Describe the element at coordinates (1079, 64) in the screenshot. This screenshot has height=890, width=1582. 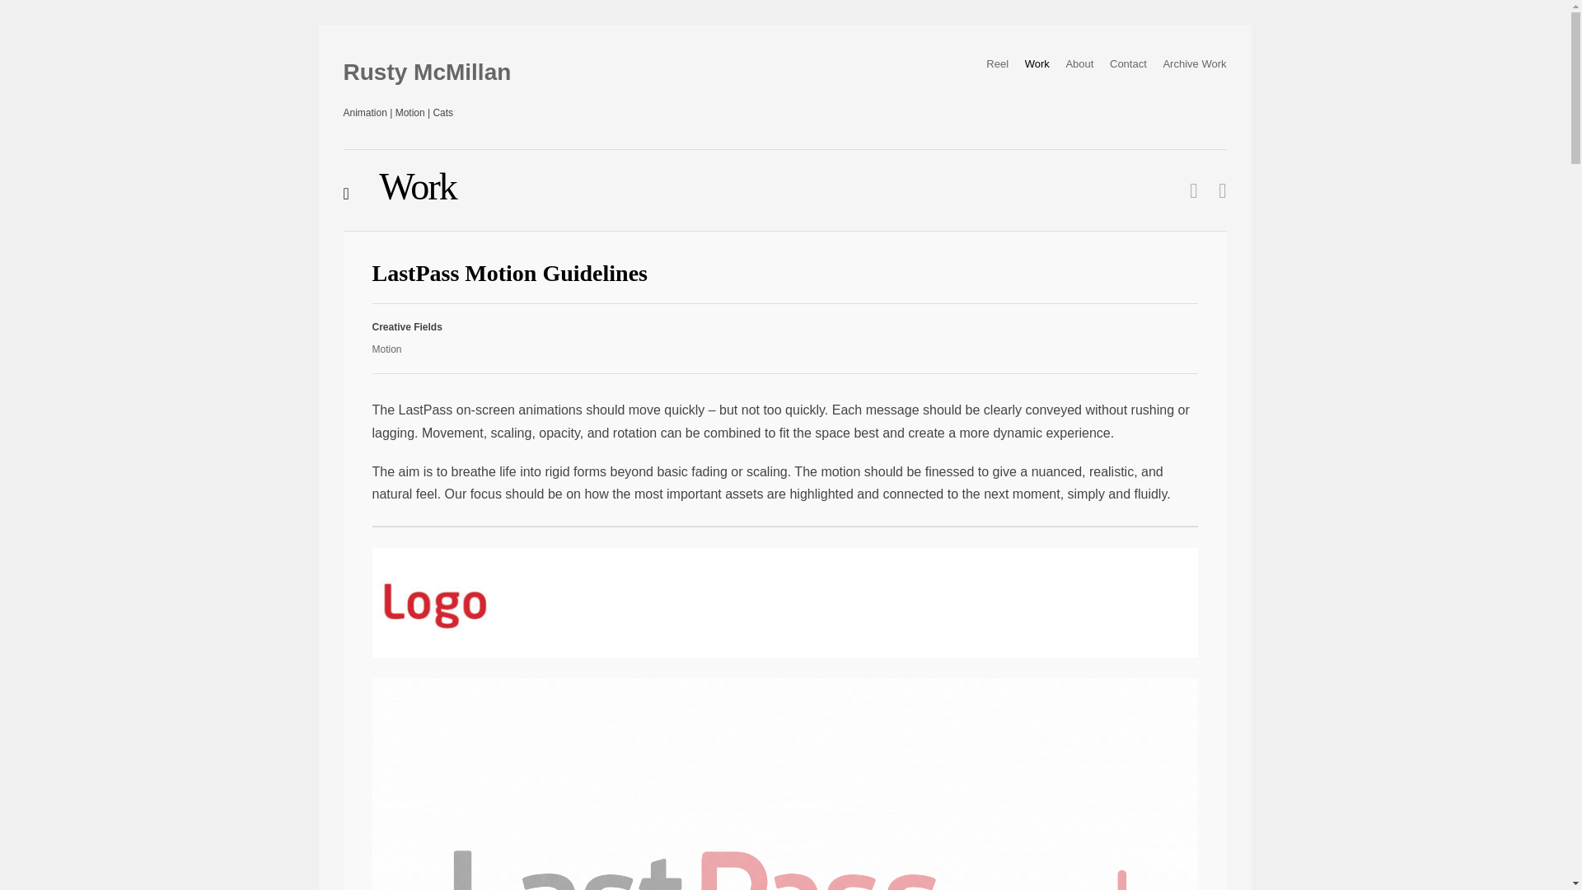
I see `About` at that location.